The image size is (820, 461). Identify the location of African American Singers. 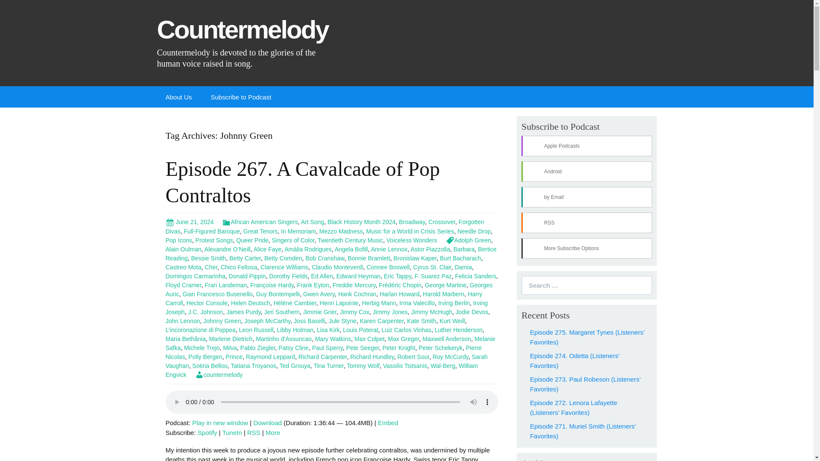
(260, 222).